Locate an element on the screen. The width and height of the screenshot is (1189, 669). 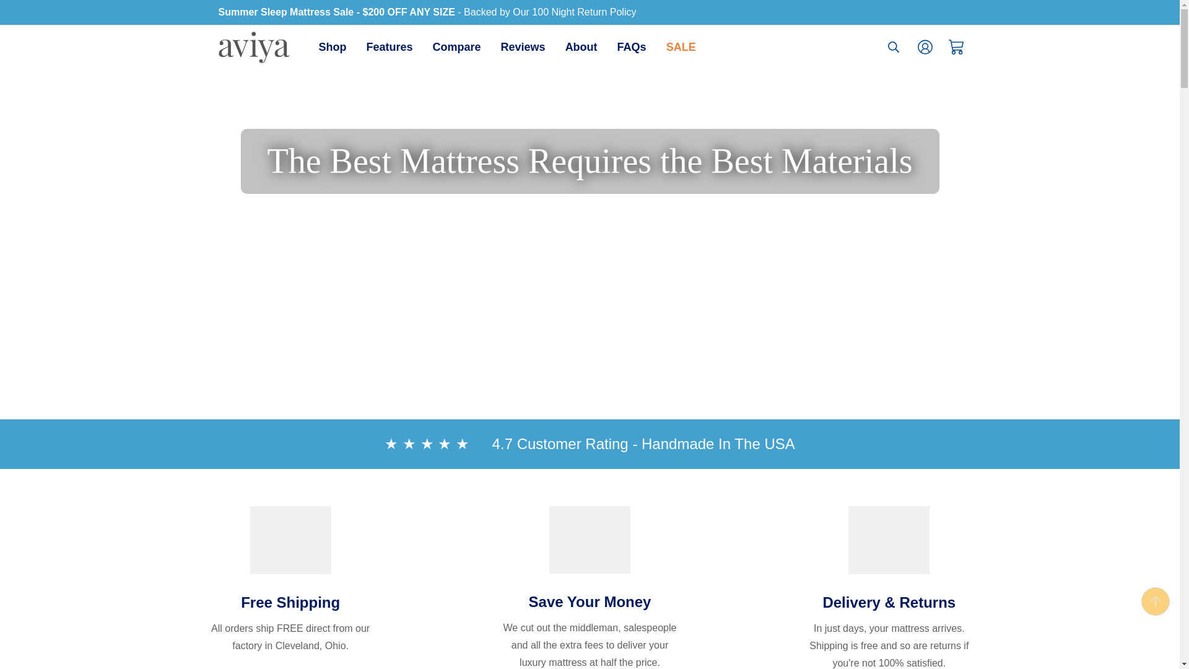
Aviya Mattress is located at coordinates (390, 47).